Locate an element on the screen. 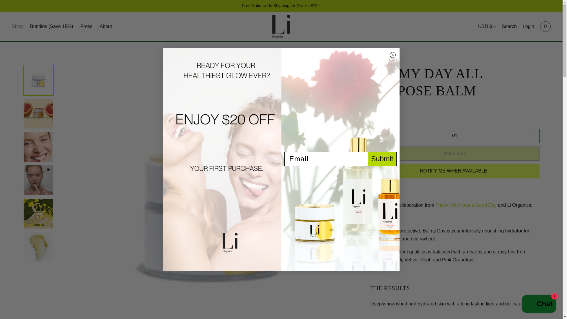  Shopify online store chat is located at coordinates (539, 305).